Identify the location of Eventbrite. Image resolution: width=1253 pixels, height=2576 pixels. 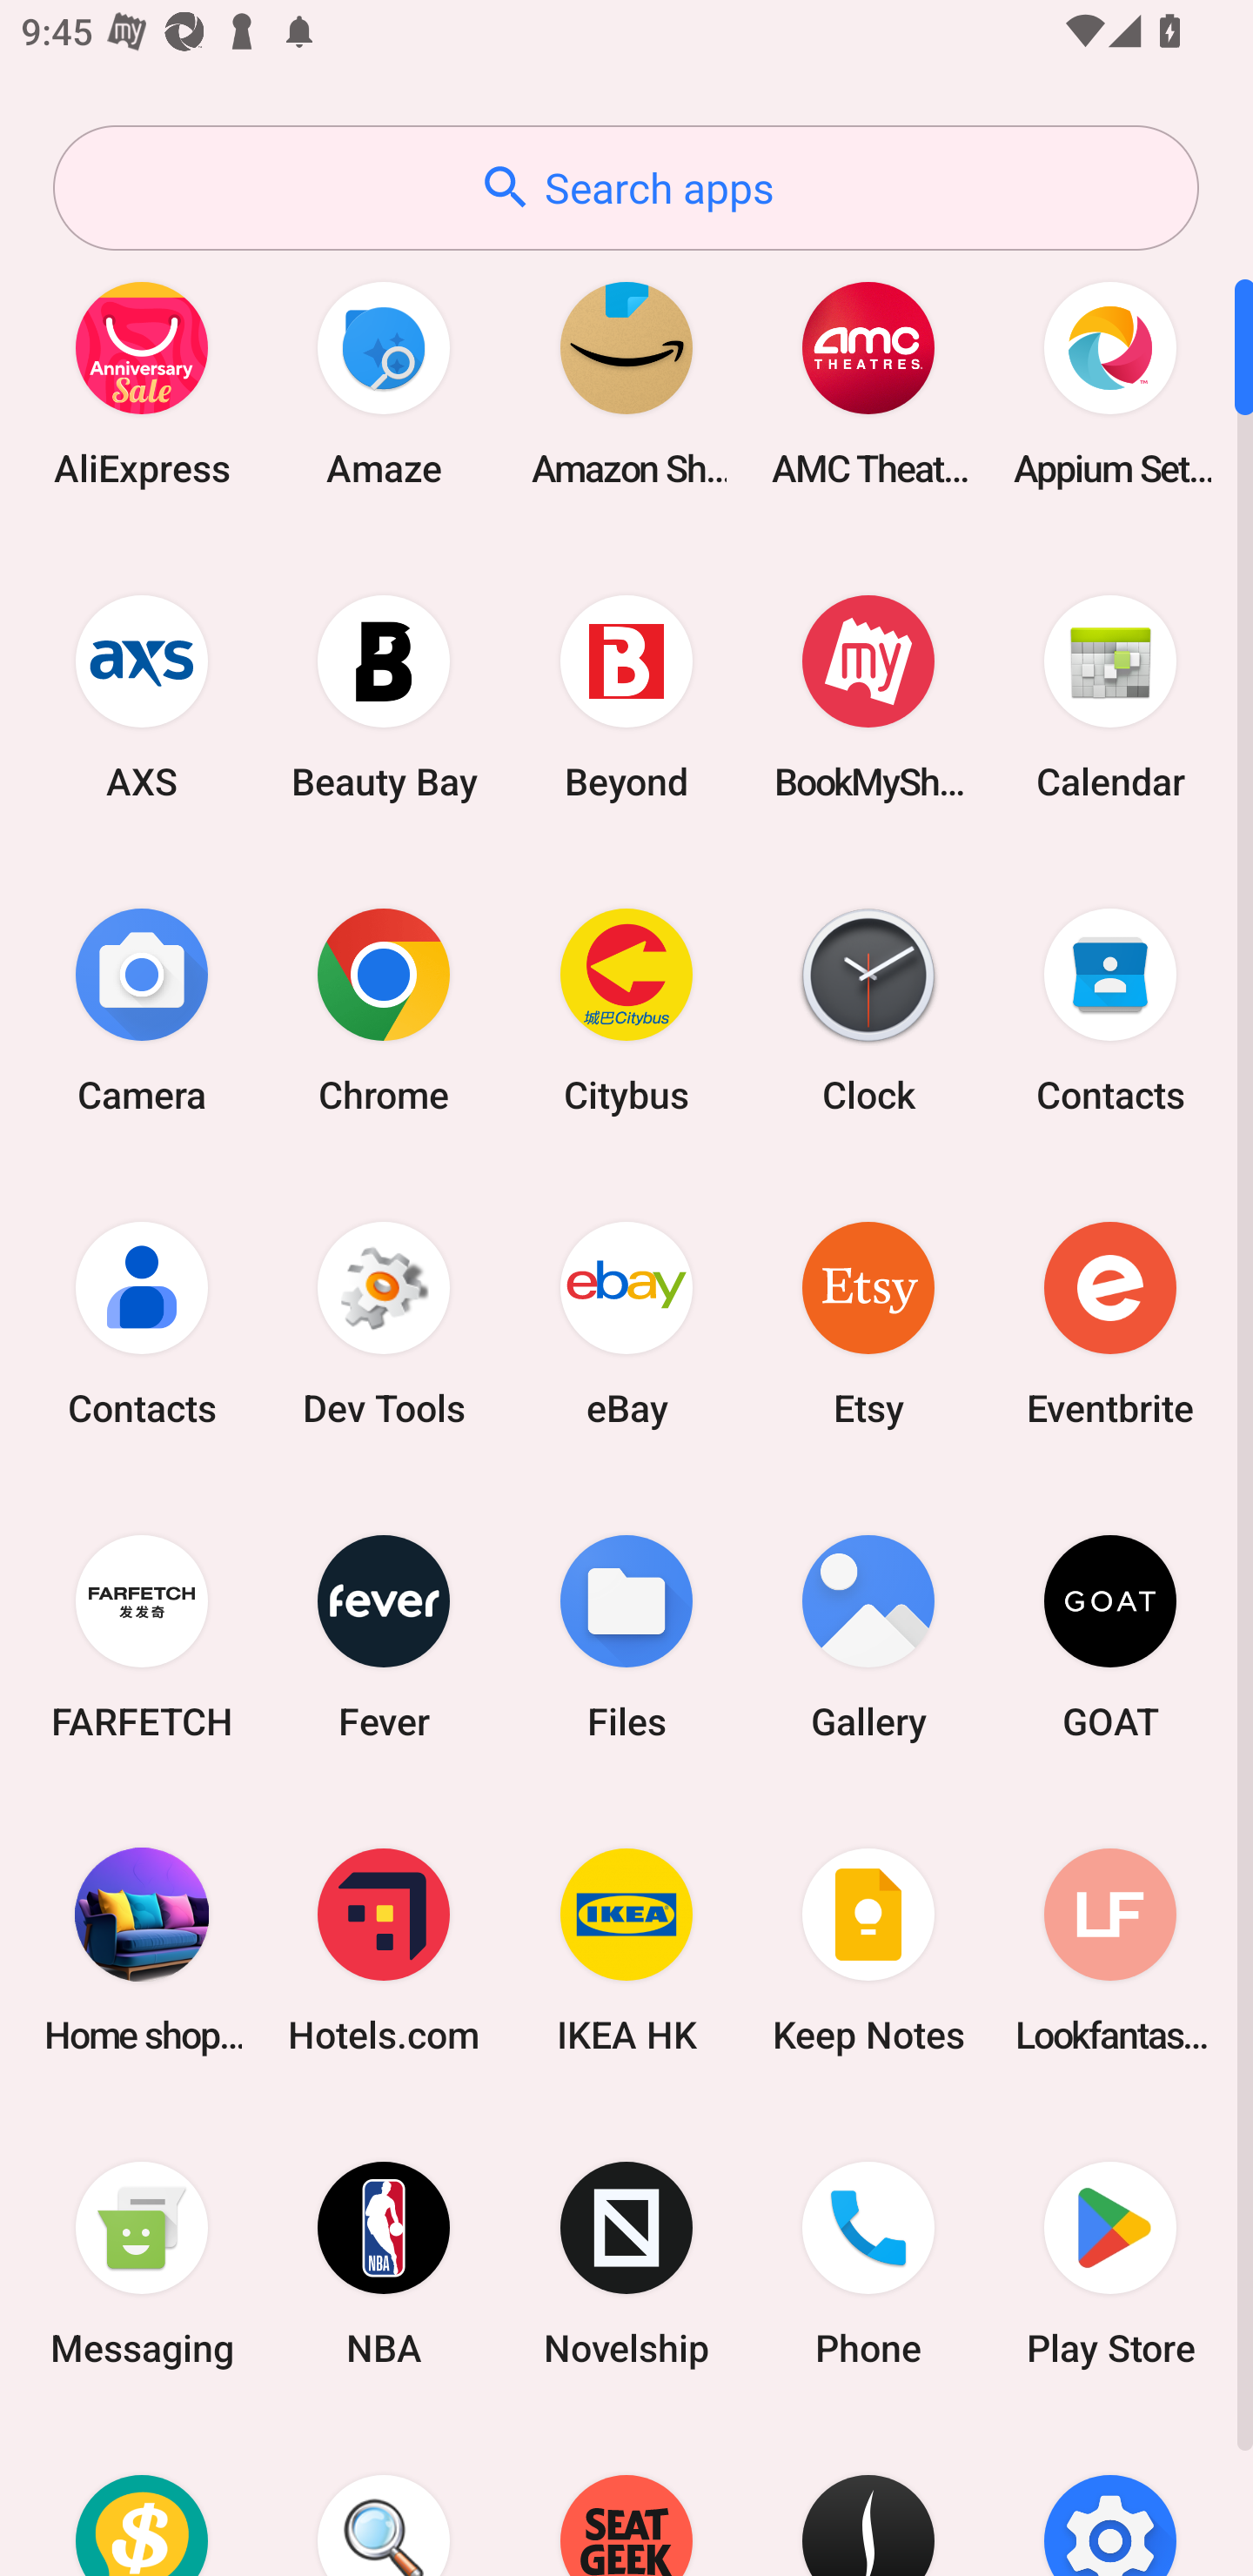
(1110, 1323).